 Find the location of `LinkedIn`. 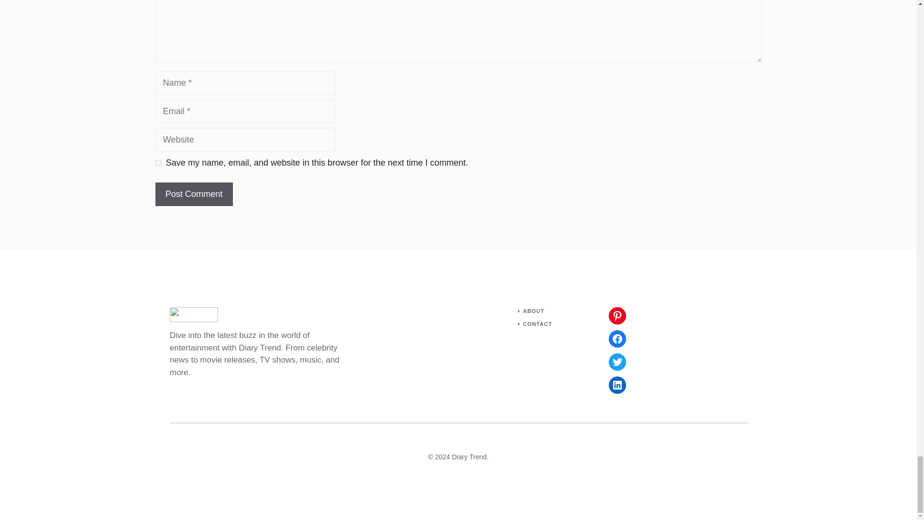

LinkedIn is located at coordinates (616, 385).